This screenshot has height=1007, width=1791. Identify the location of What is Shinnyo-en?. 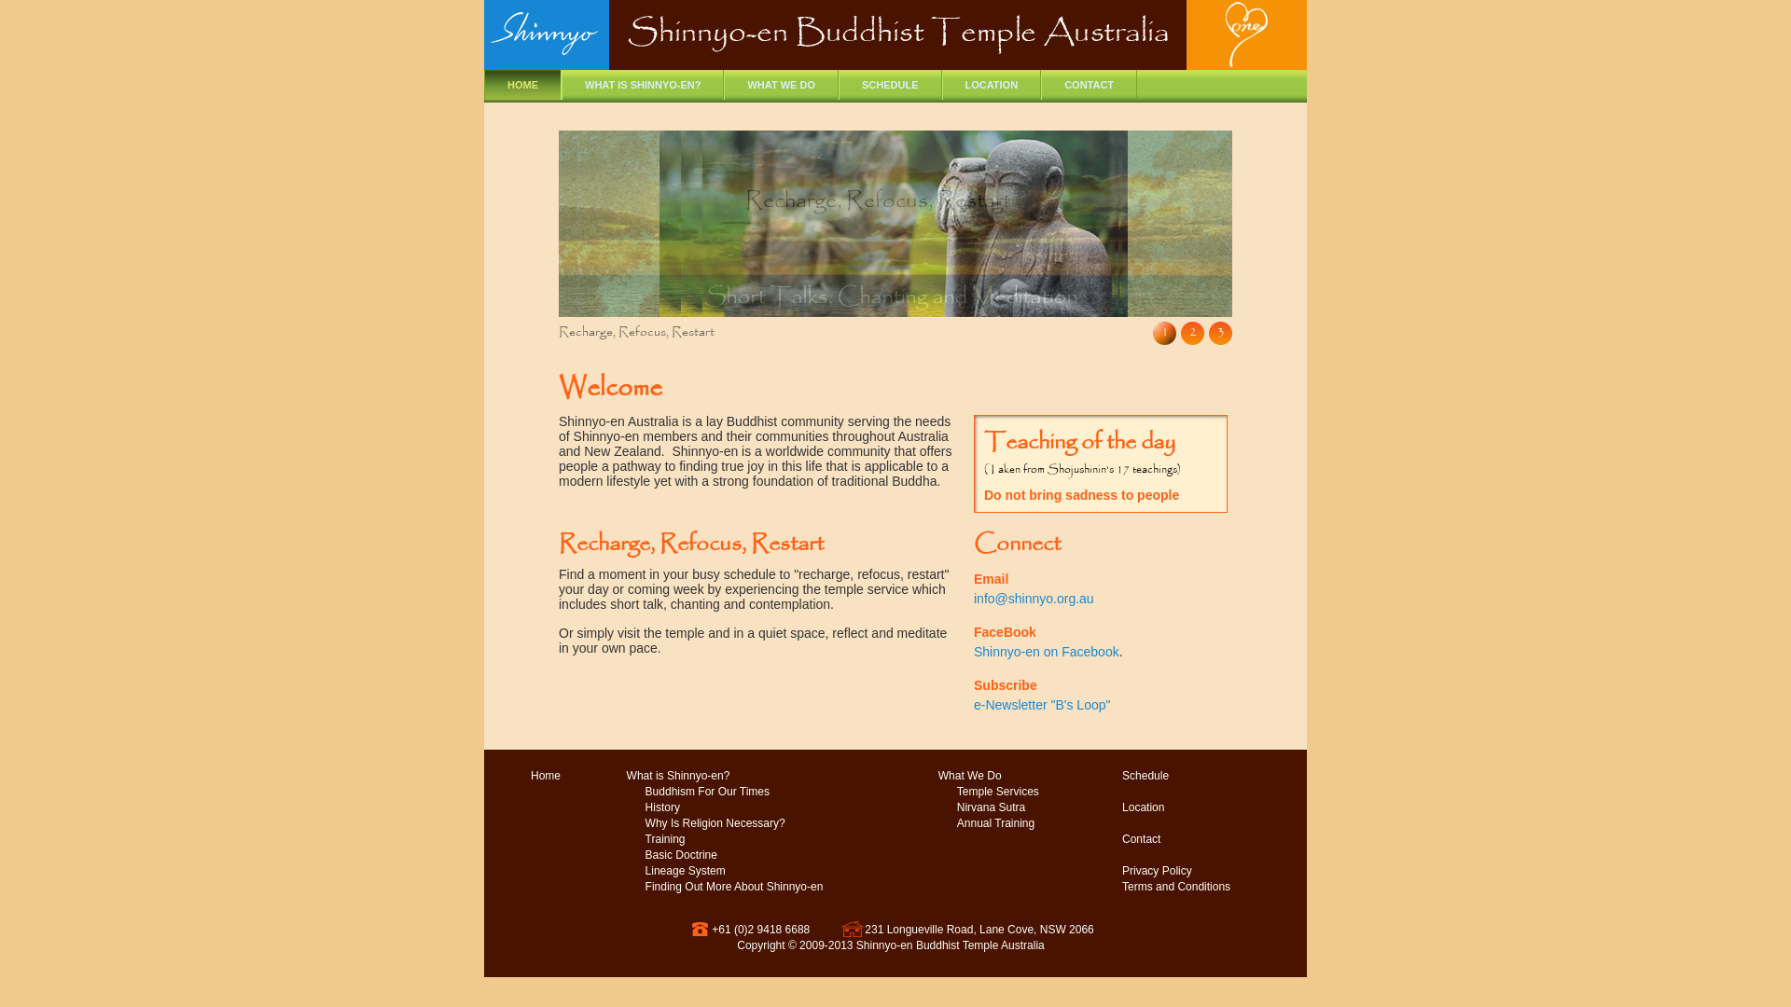
(679, 776).